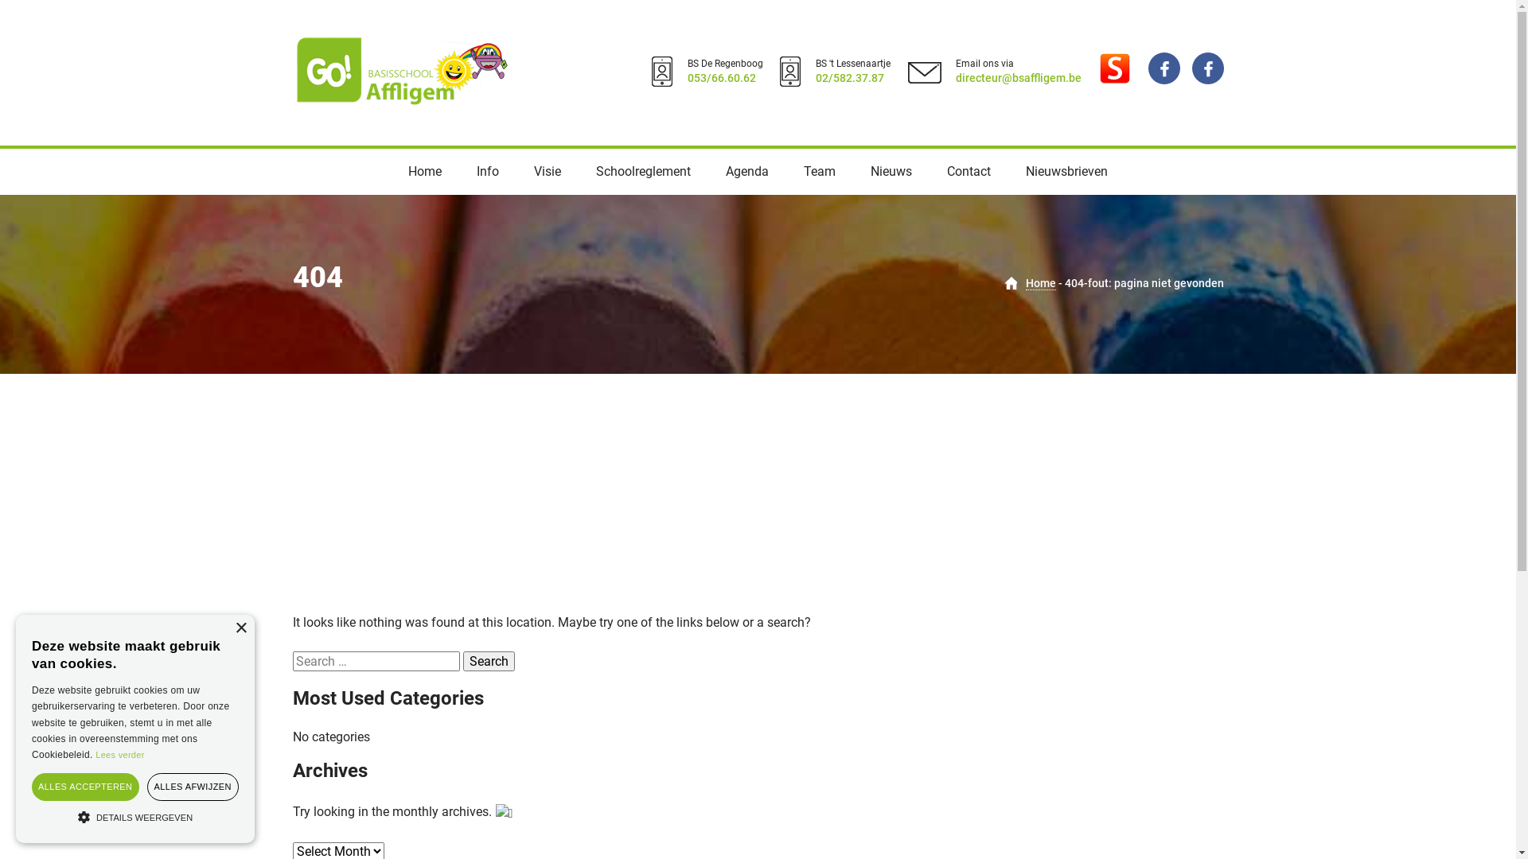 This screenshot has width=1528, height=859. Describe the element at coordinates (1018, 78) in the screenshot. I see `directeur@bsaffligem.be` at that location.